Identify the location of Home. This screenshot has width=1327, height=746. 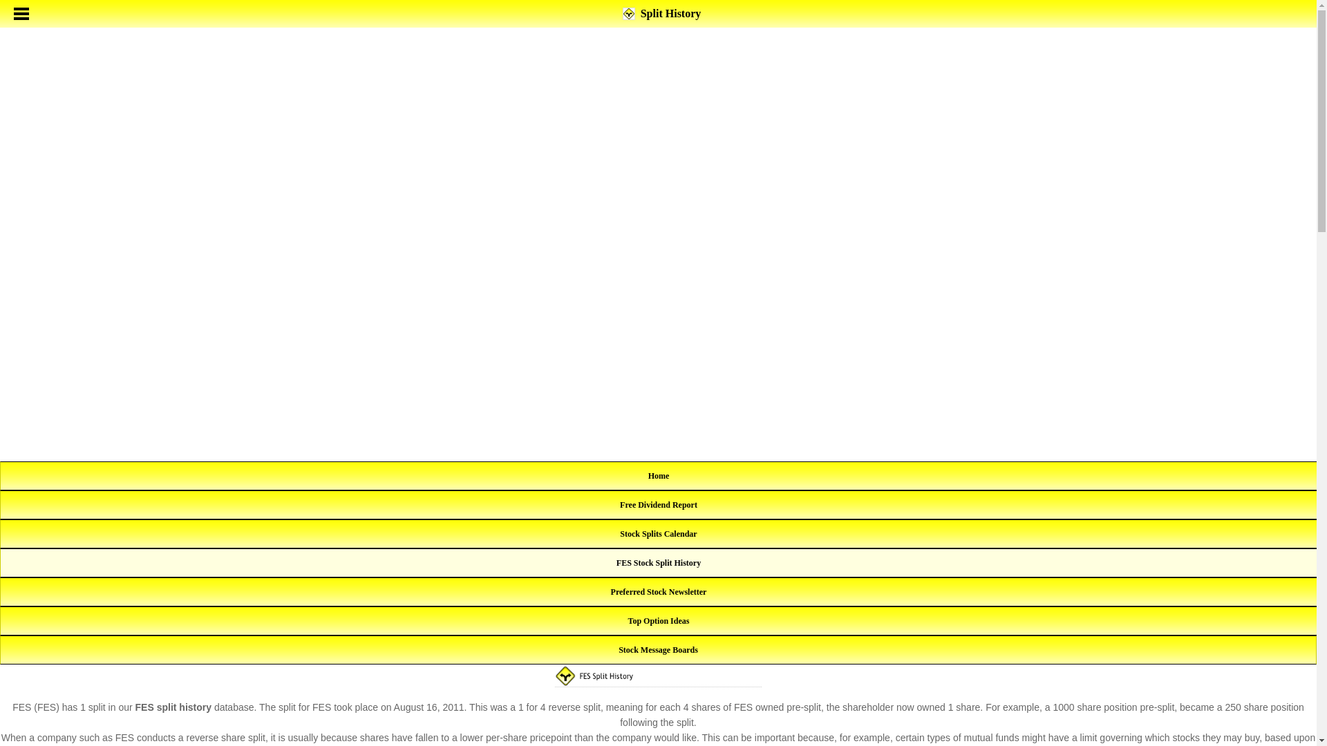
(659, 475).